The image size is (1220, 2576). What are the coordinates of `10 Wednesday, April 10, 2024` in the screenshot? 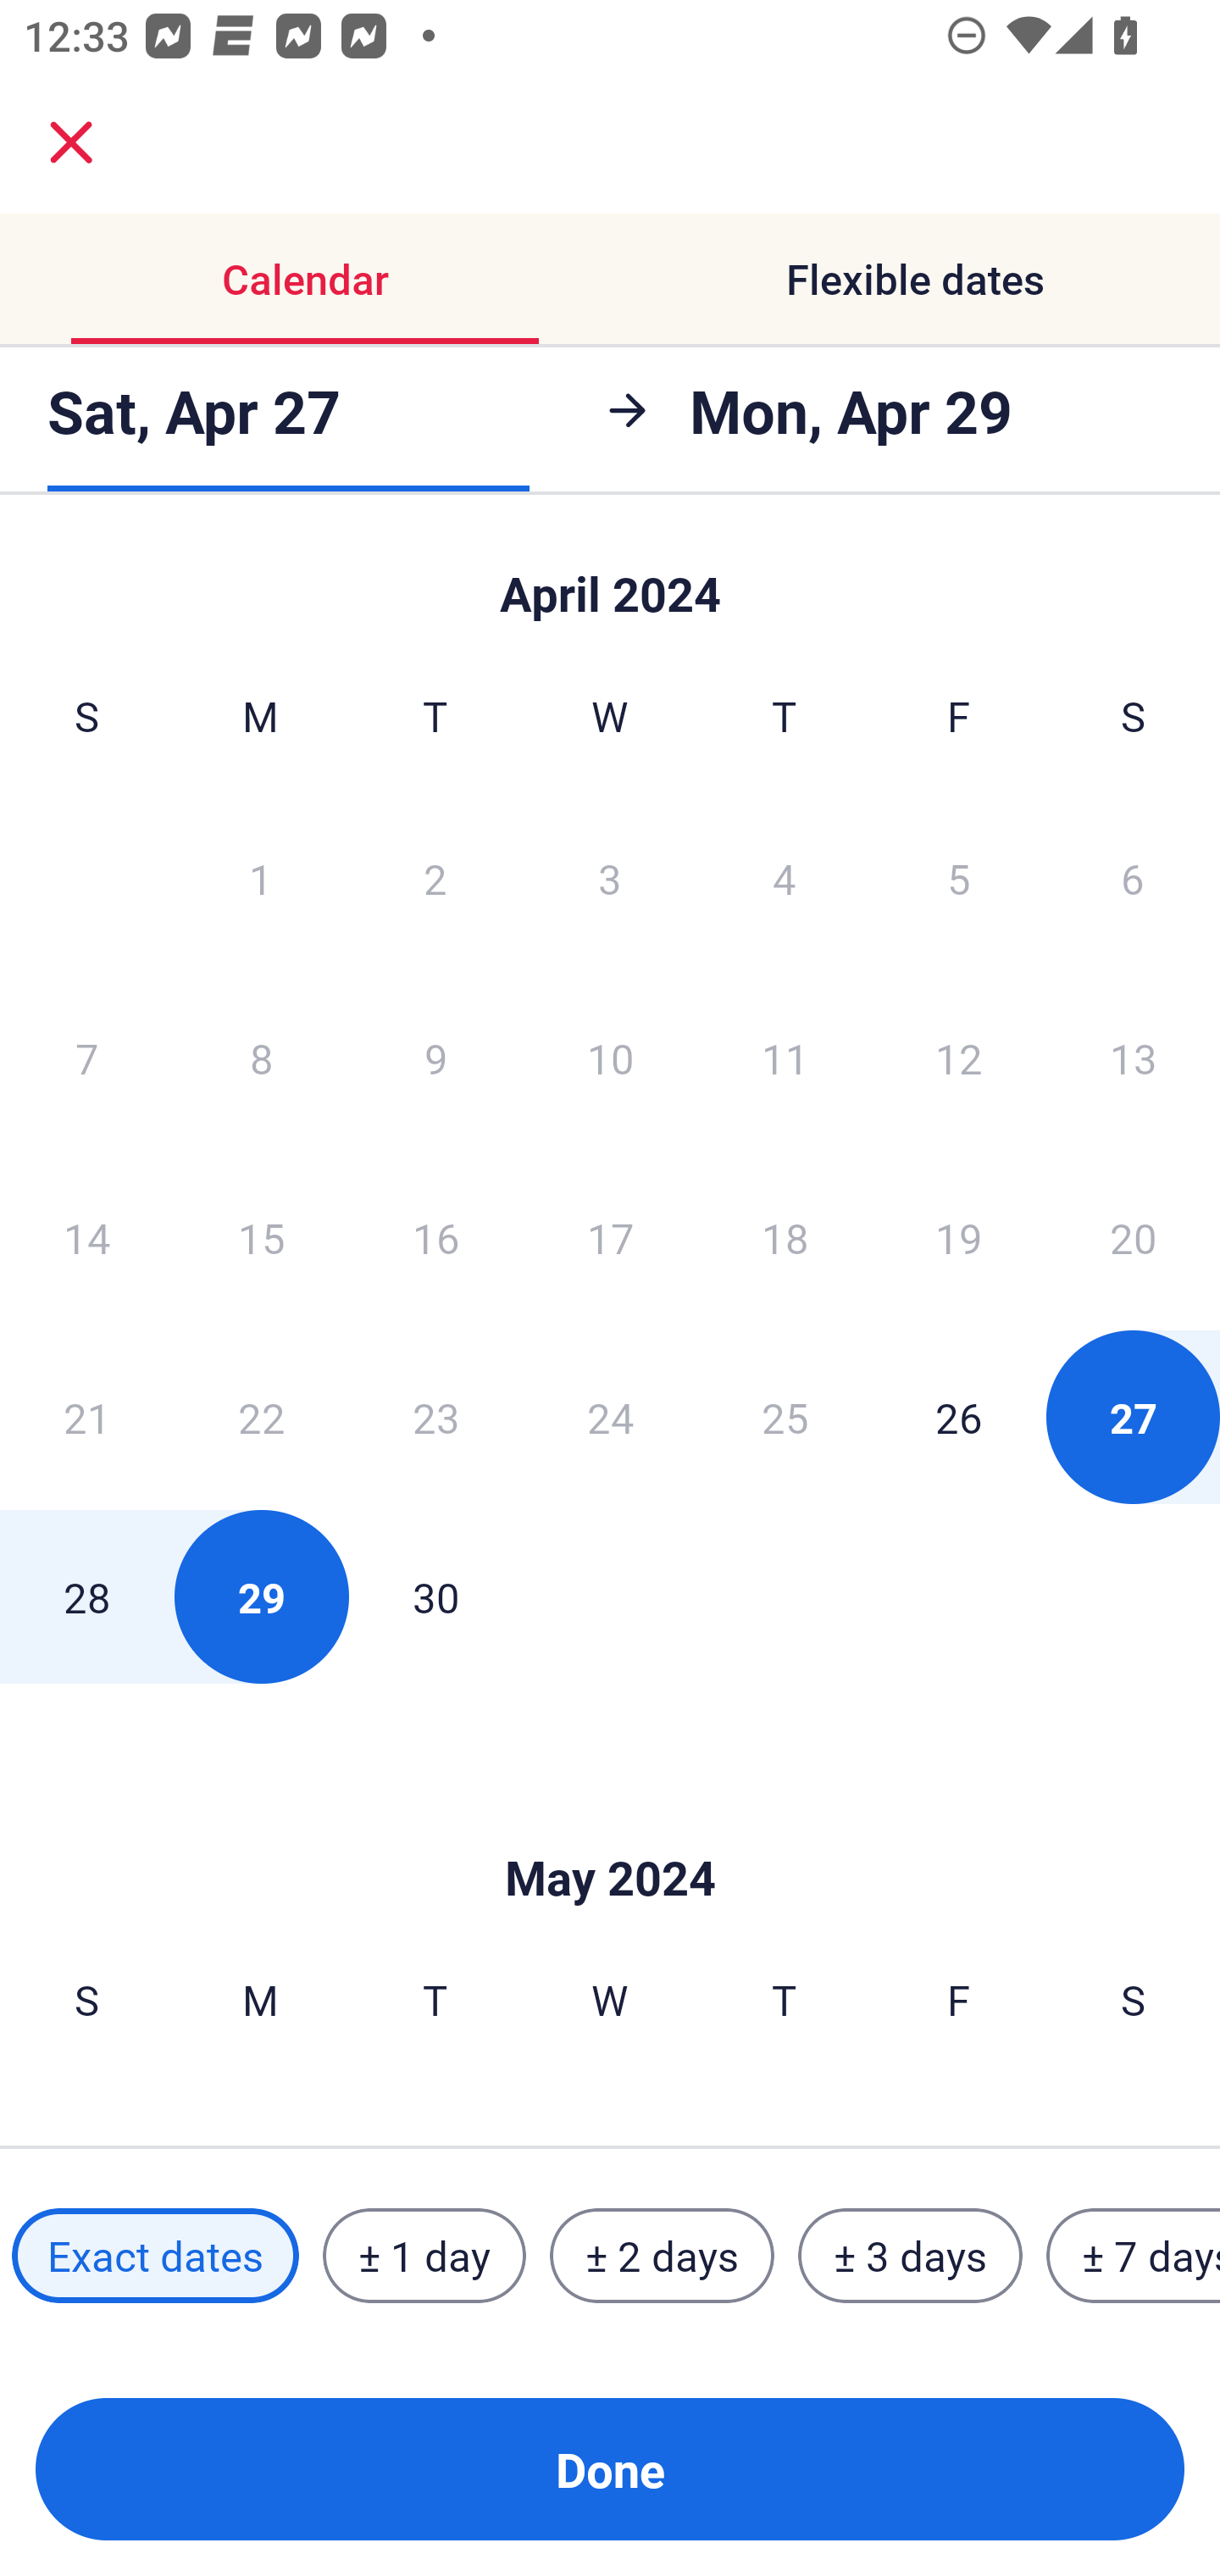 It's located at (610, 1058).